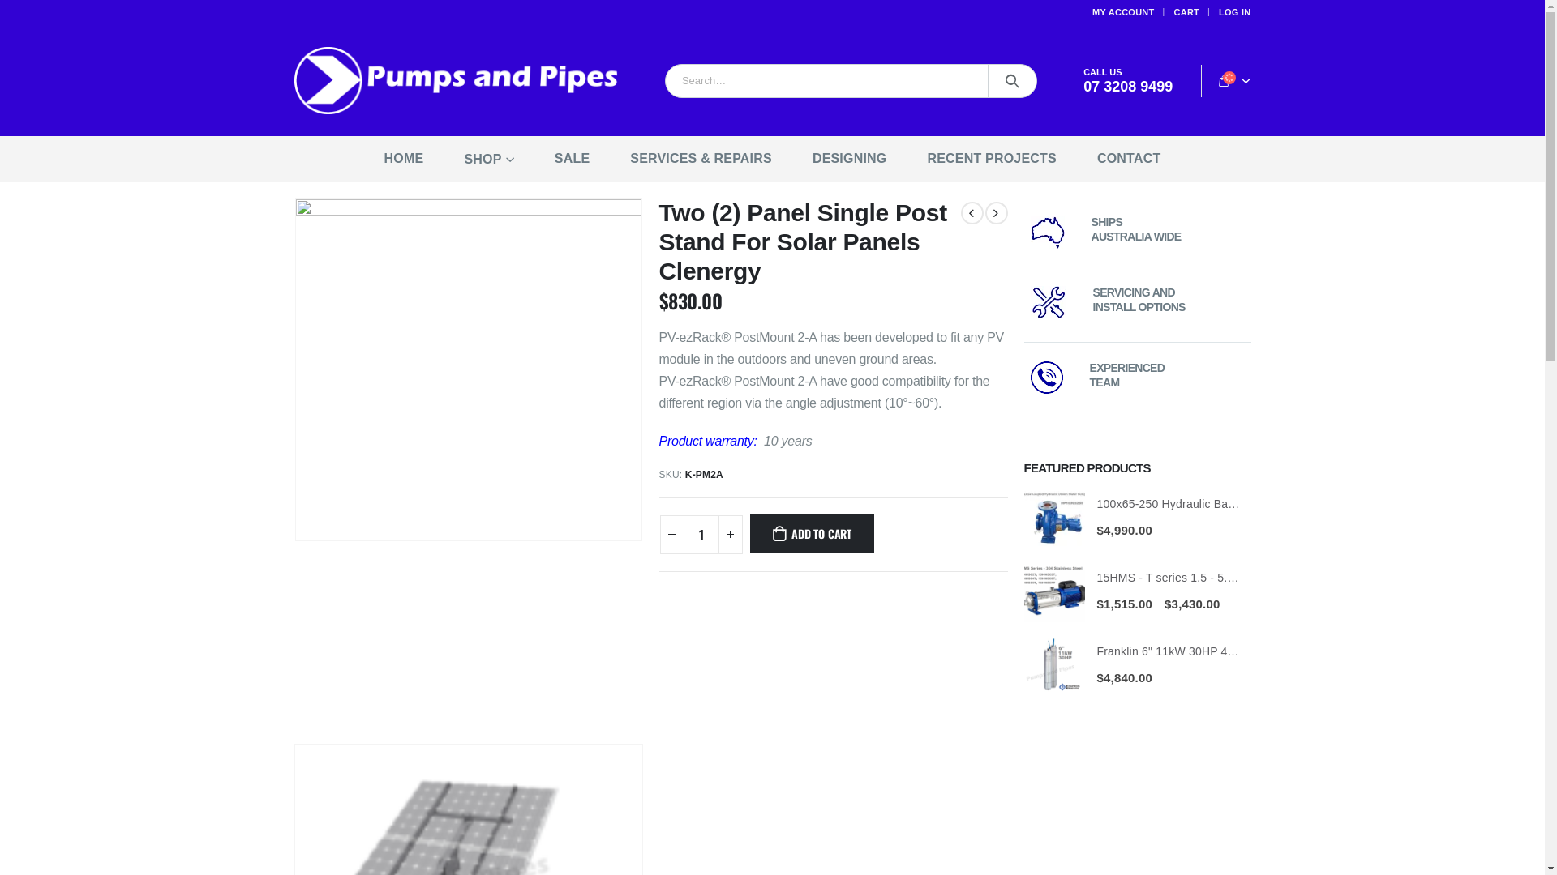  What do you see at coordinates (991, 159) in the screenshot?
I see `RECENT PROJECTS` at bounding box center [991, 159].